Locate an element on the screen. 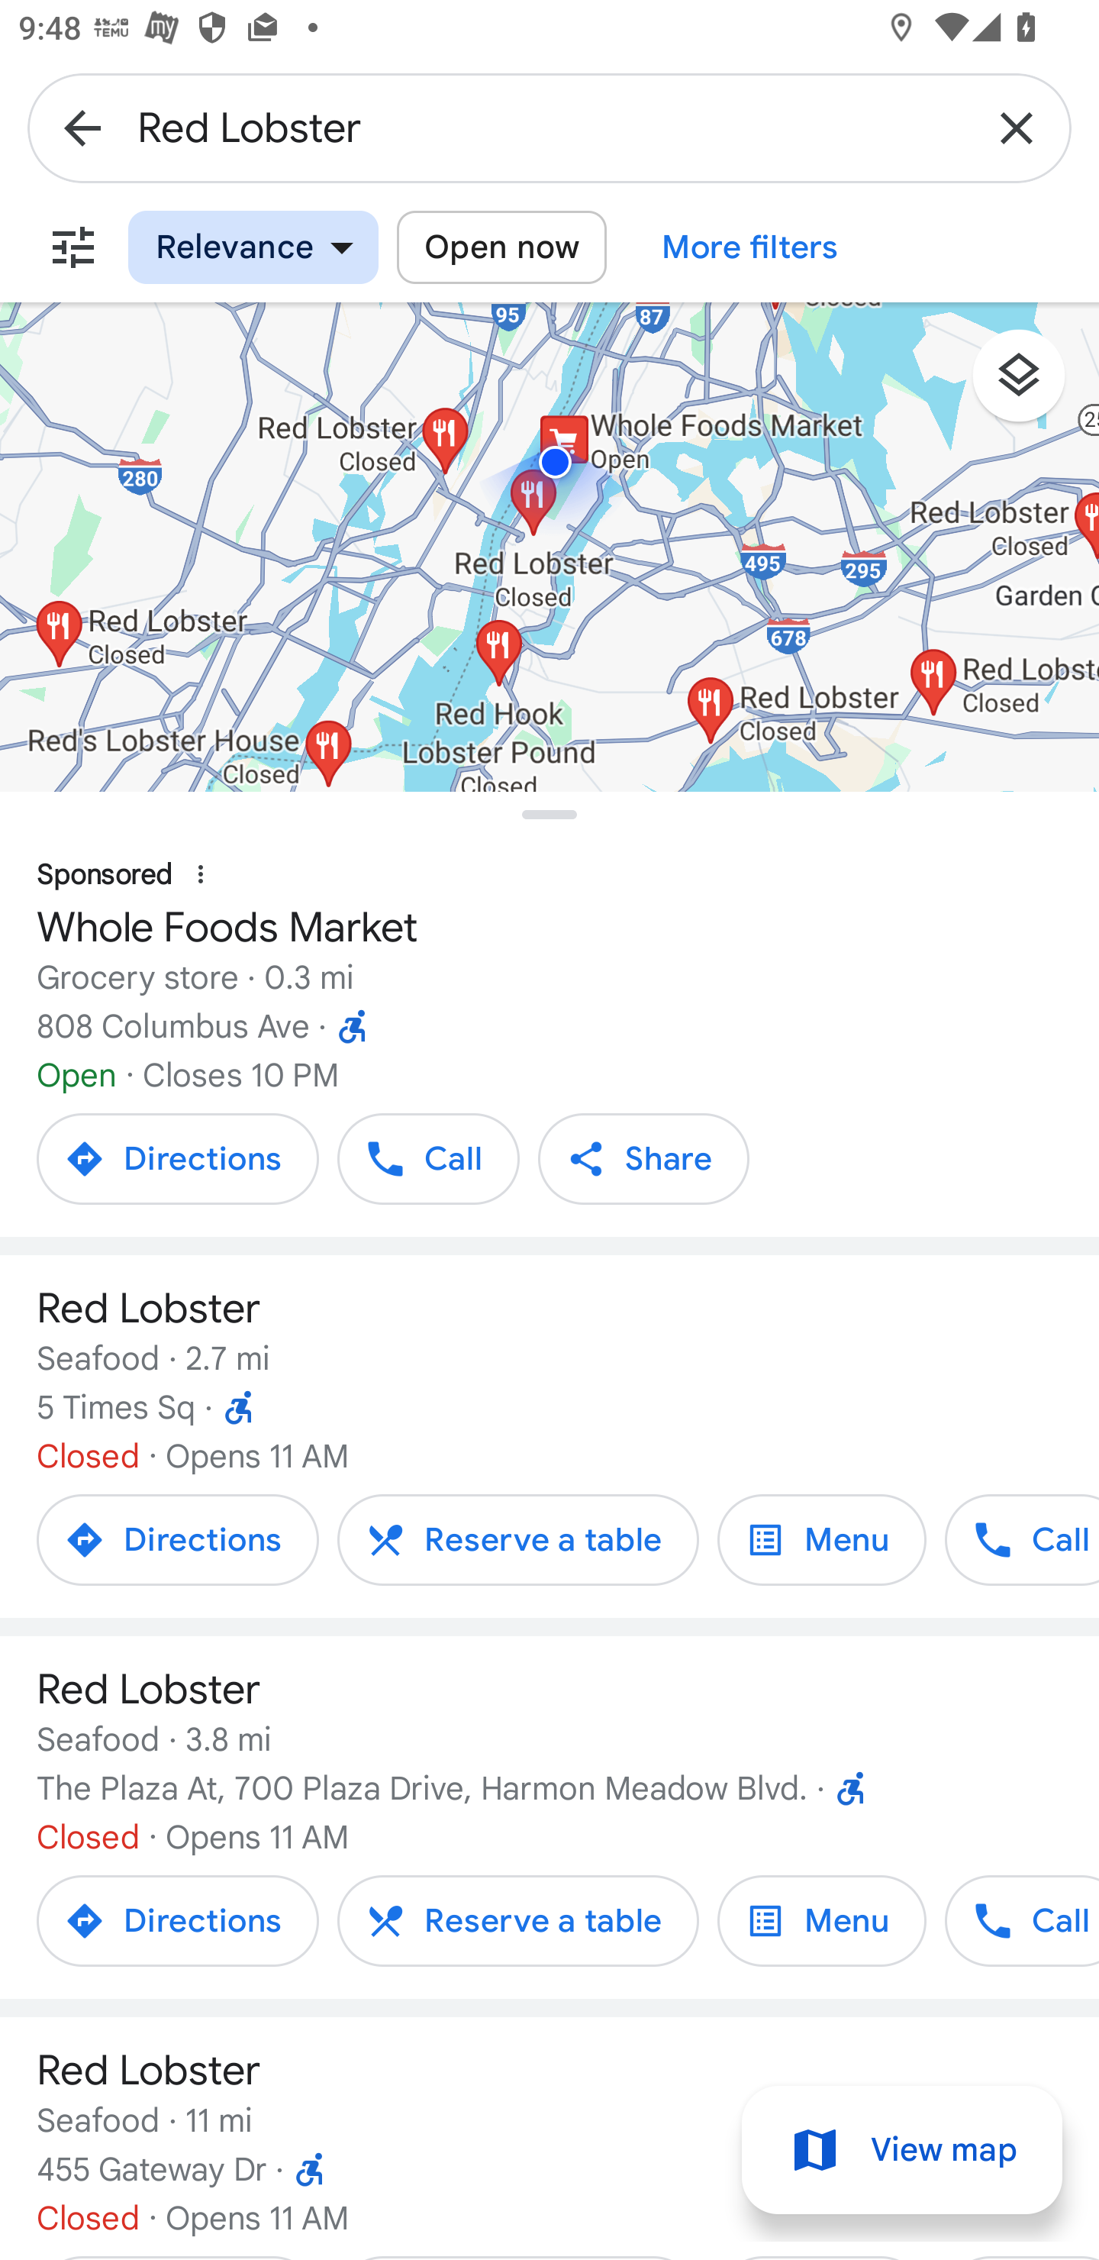 The image size is (1099, 2260). About this ad is located at coordinates (201, 875).